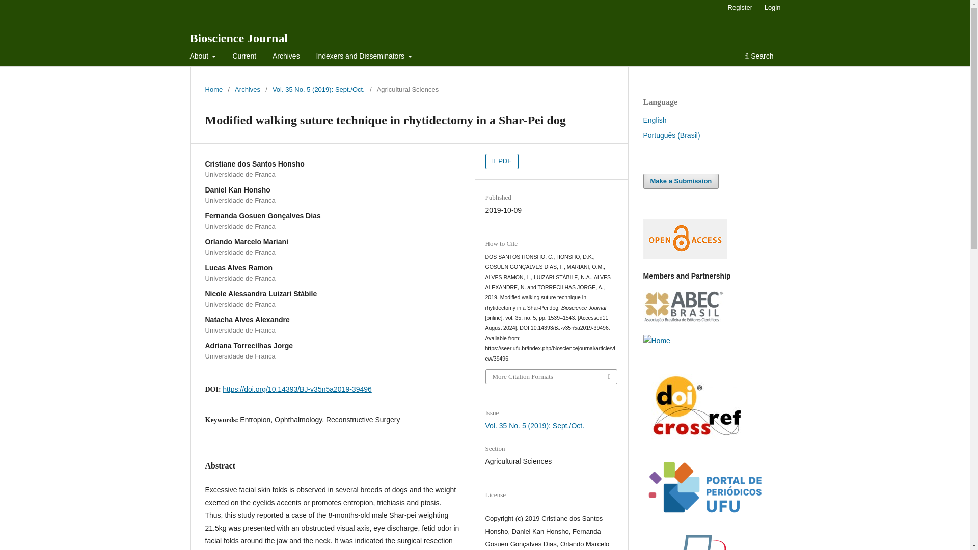  I want to click on Indexers and Disseminators, so click(365, 57).